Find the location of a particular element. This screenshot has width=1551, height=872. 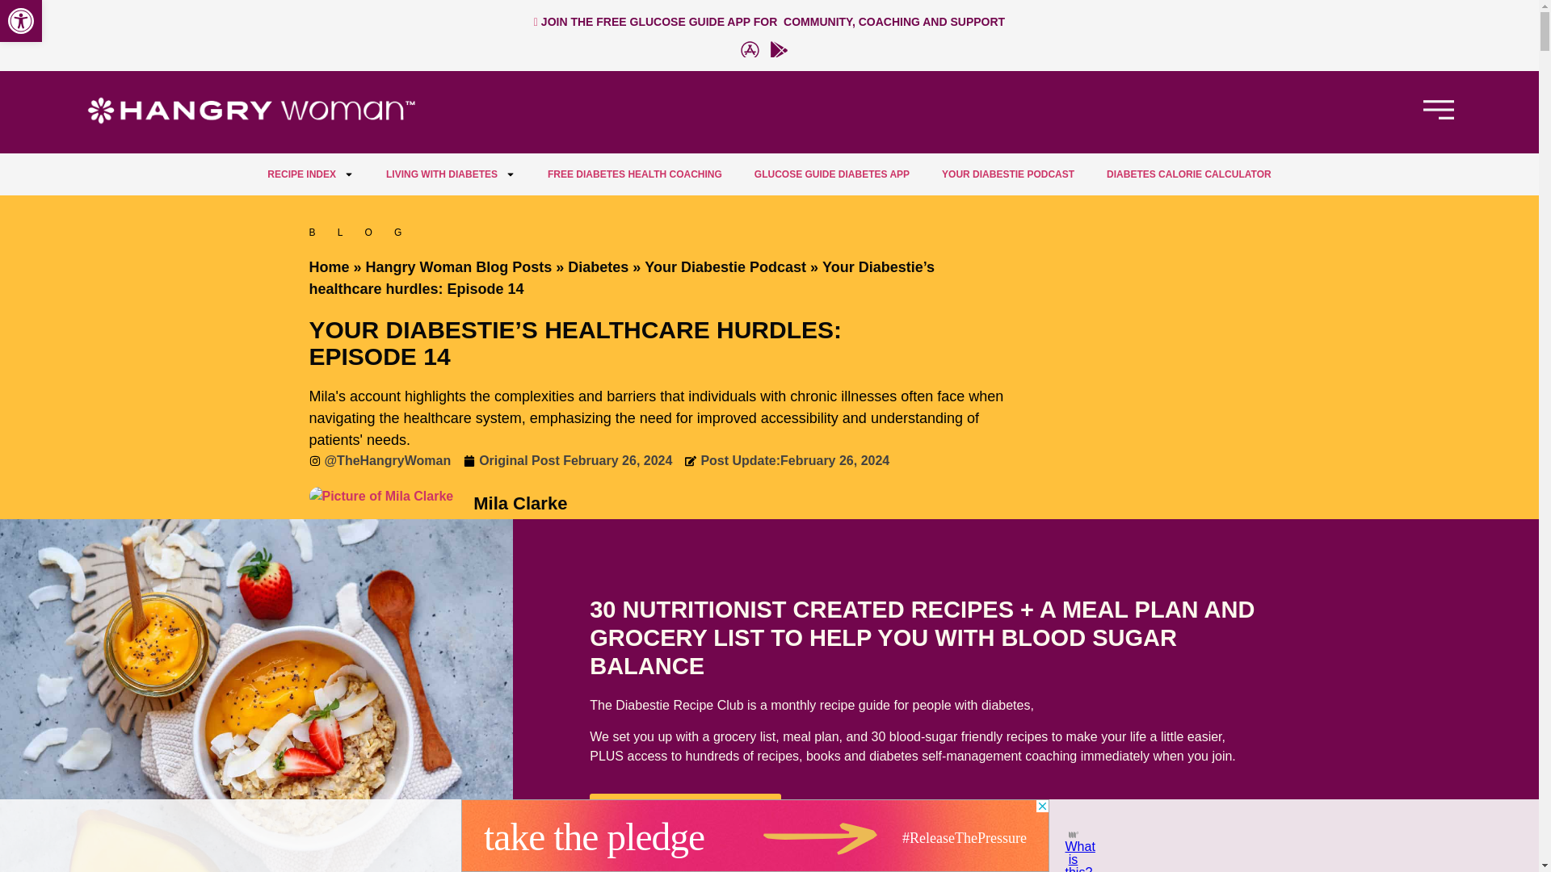

LIVING WITH DIABETES is located at coordinates (451, 174).